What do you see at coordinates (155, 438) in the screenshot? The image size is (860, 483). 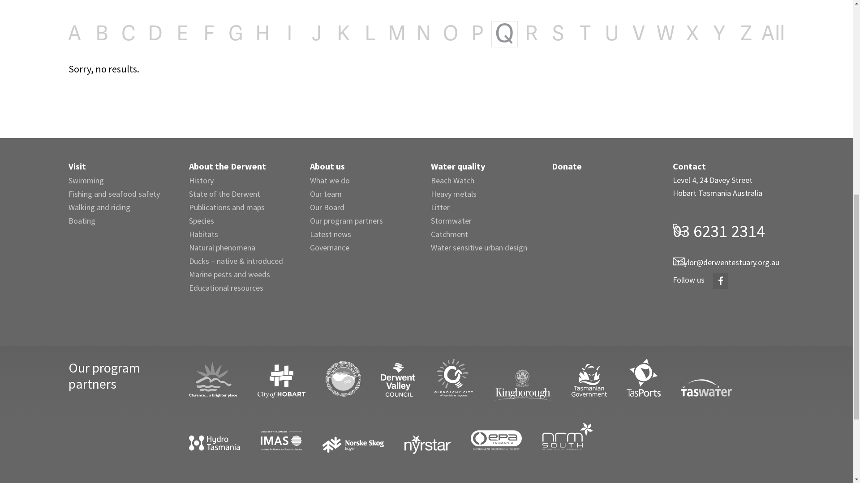 I see `D` at bounding box center [155, 438].